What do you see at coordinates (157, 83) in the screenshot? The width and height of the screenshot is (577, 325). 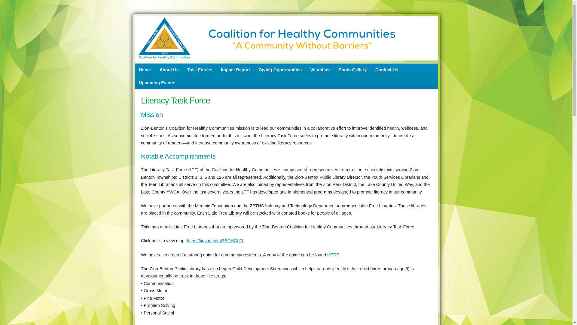 I see `Upcoming Events` at bounding box center [157, 83].